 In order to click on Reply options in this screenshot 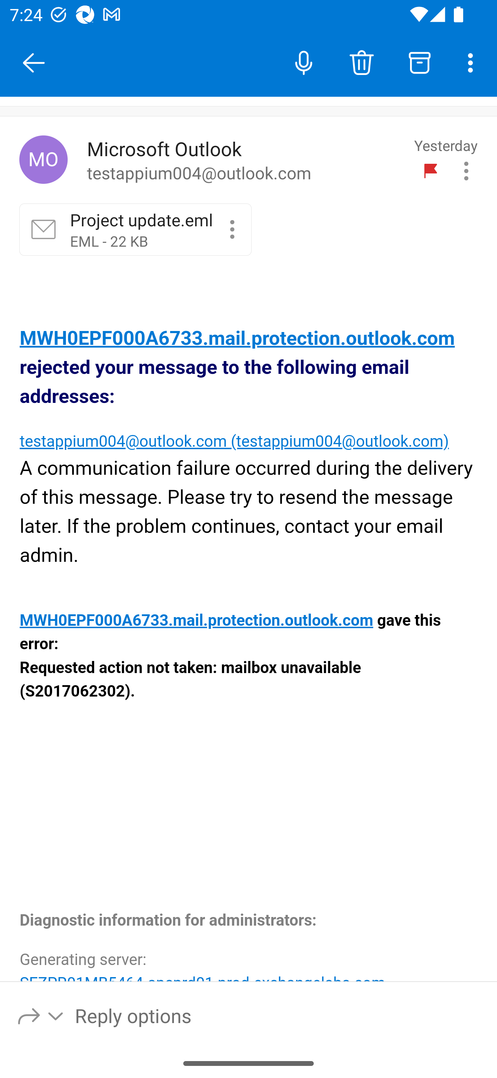, I will do `click(41, 1015)`.